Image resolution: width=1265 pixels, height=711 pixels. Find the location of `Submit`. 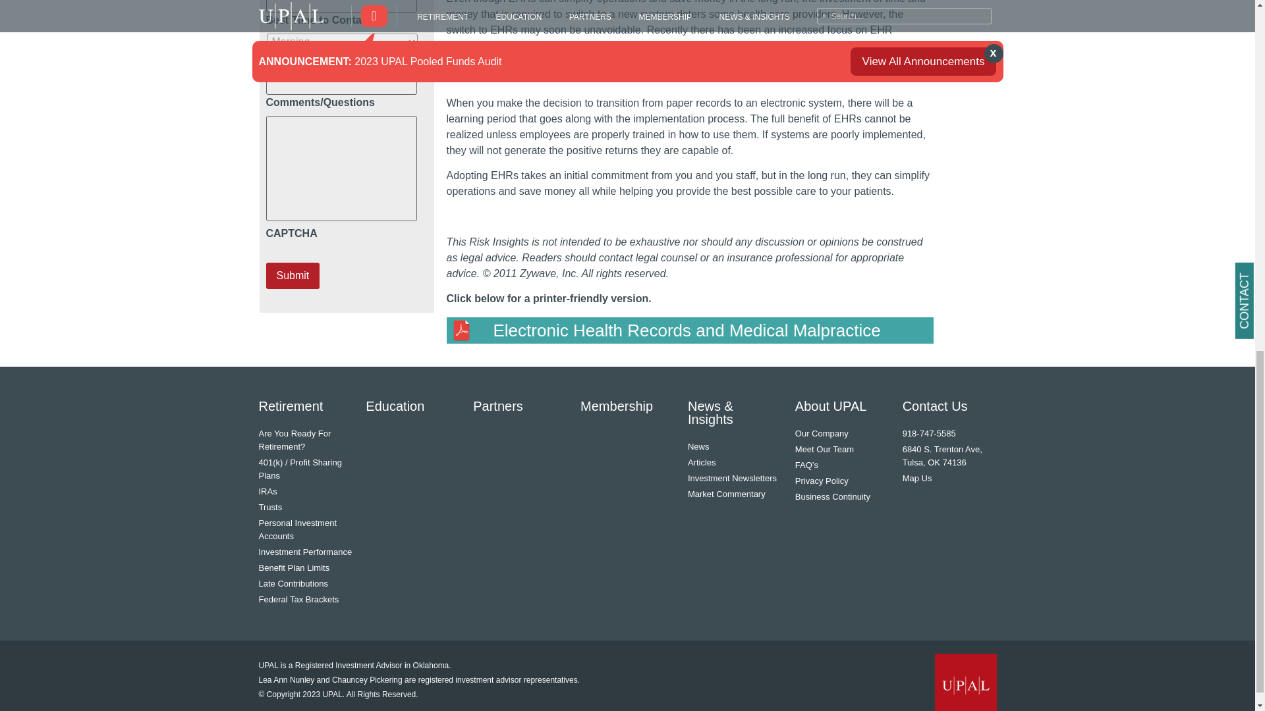

Submit is located at coordinates (293, 275).